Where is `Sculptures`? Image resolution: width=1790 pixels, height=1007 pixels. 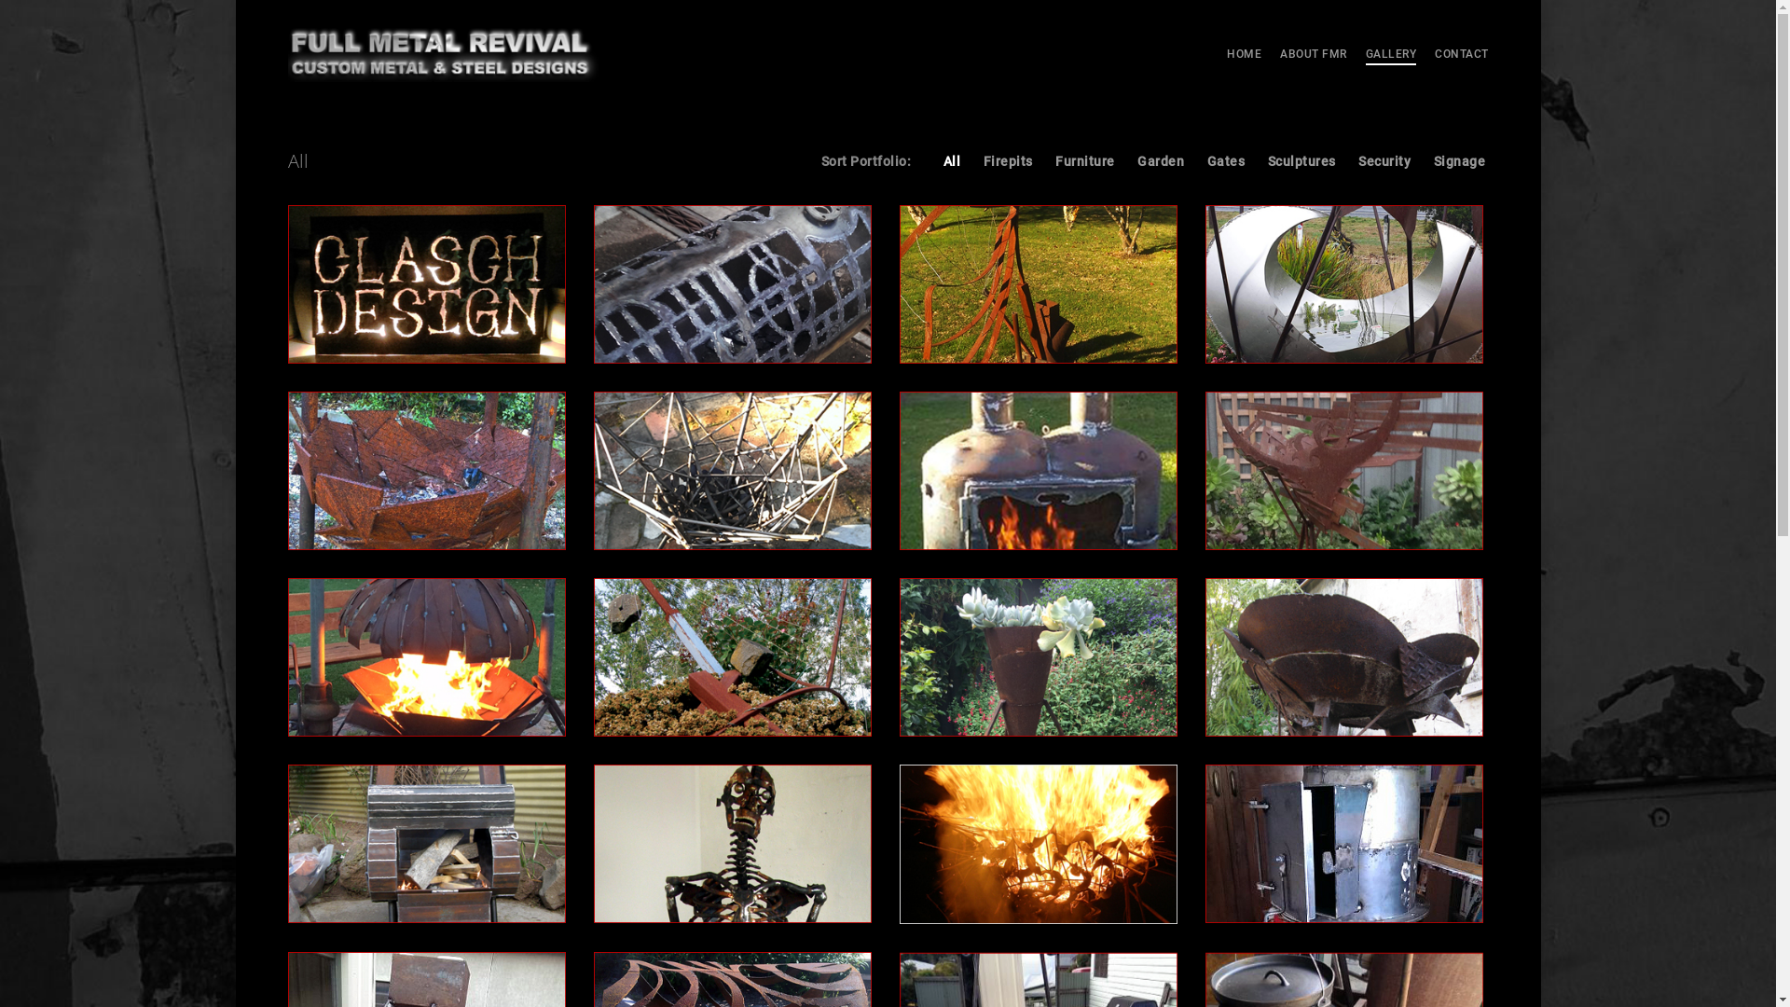
Sculptures is located at coordinates (1301, 161).